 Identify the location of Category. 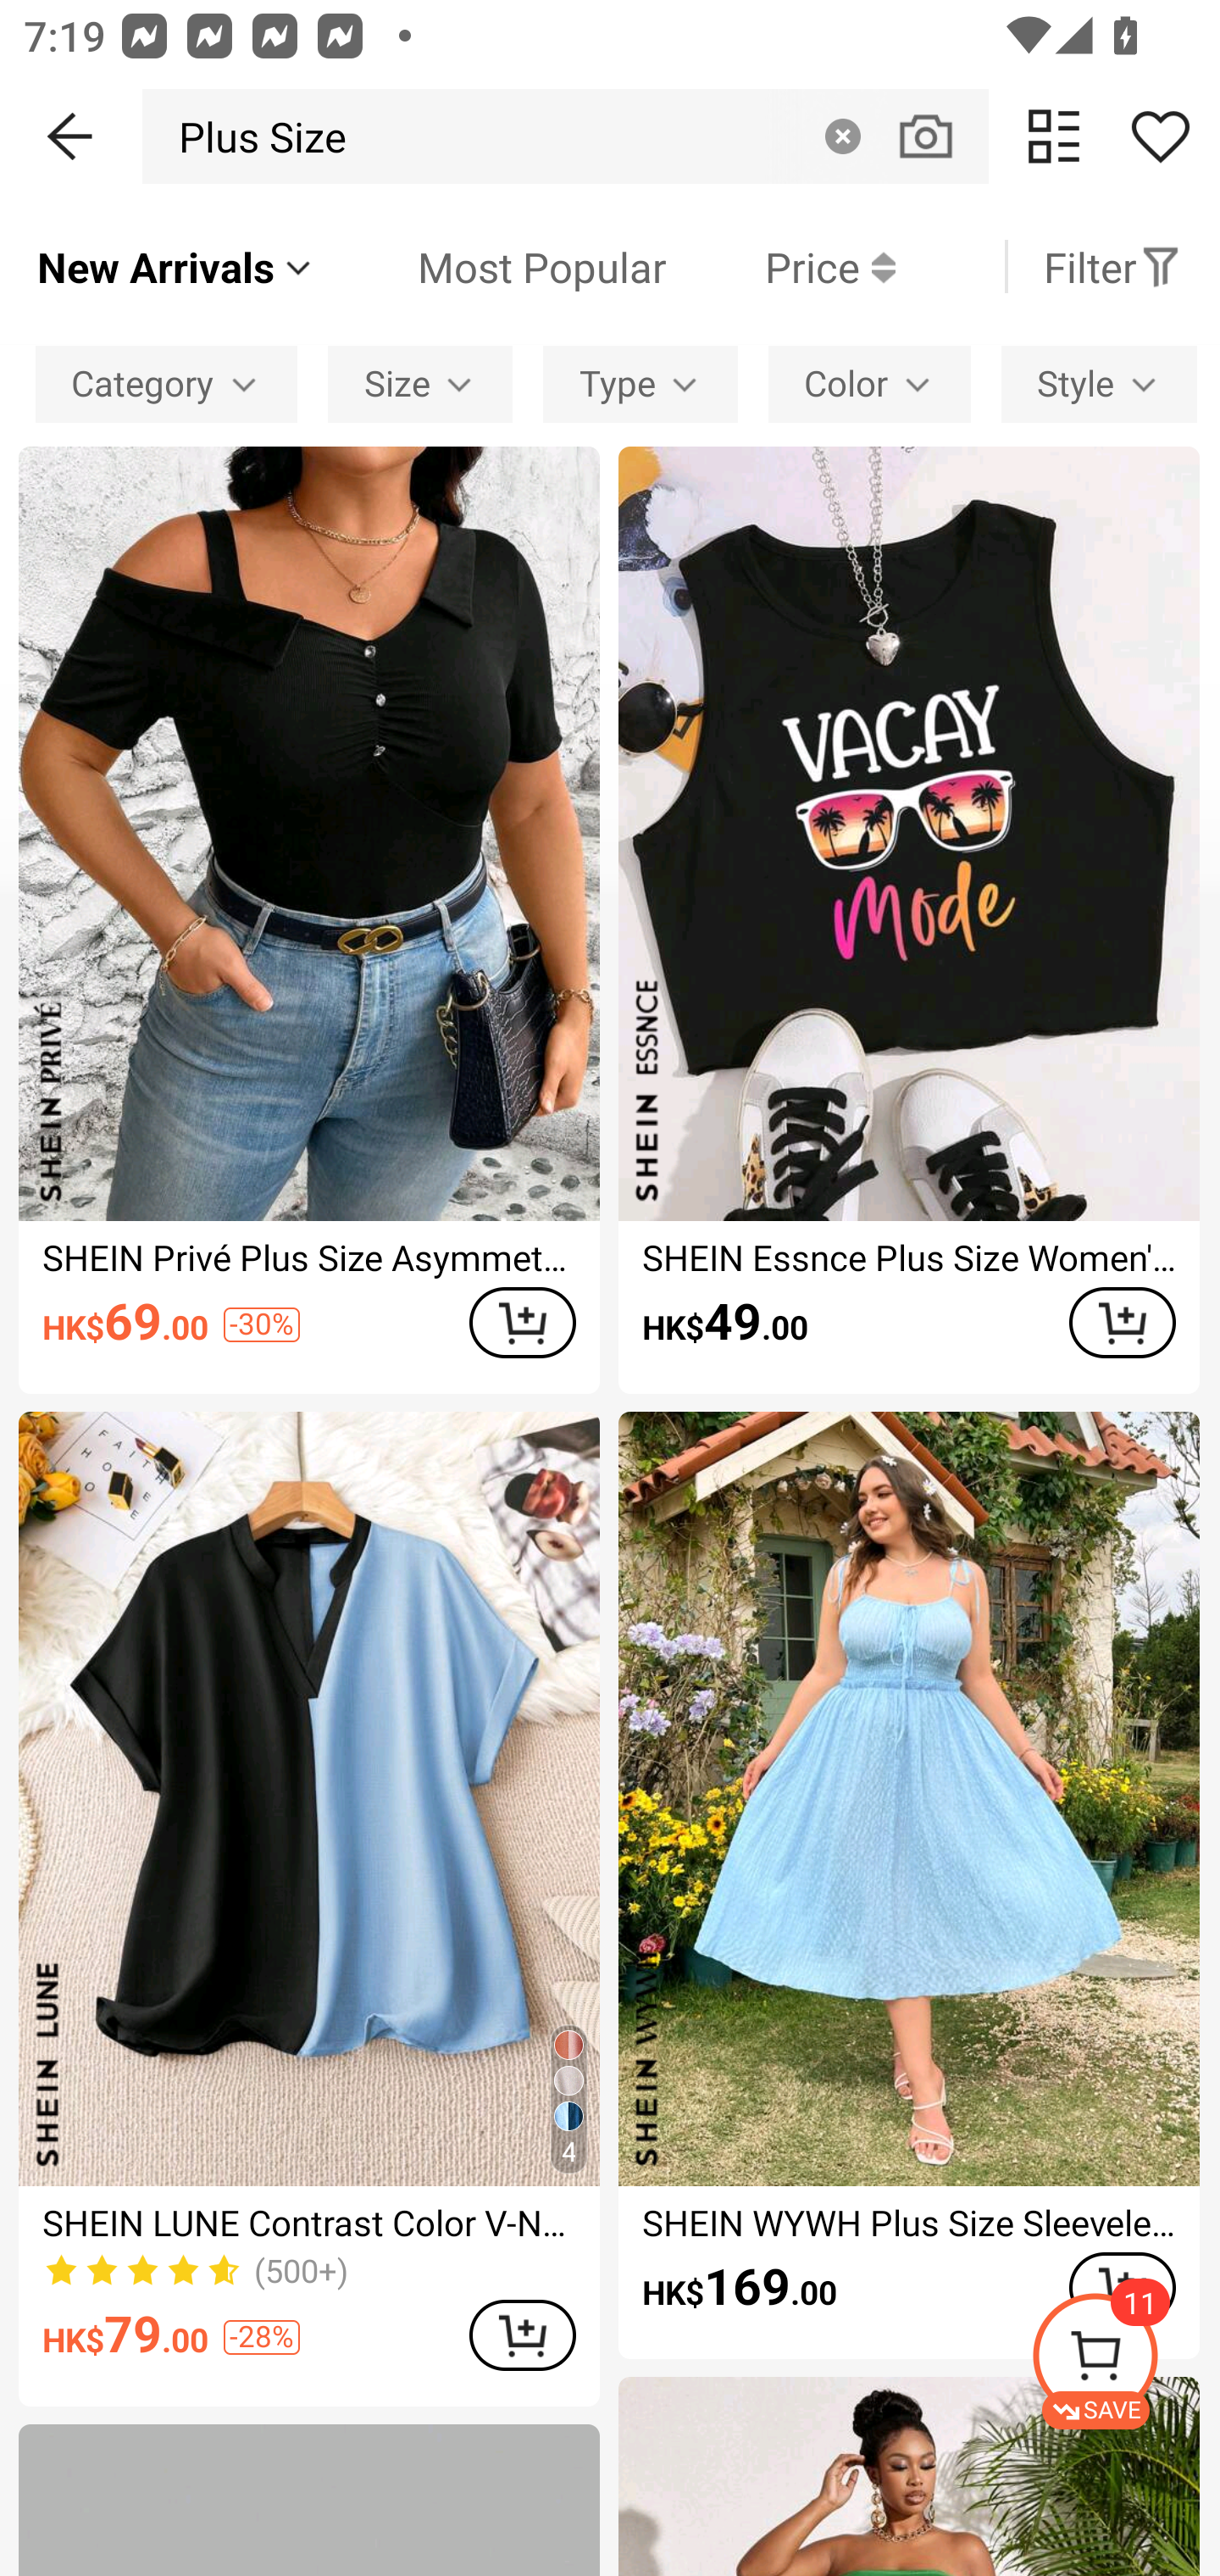
(166, 383).